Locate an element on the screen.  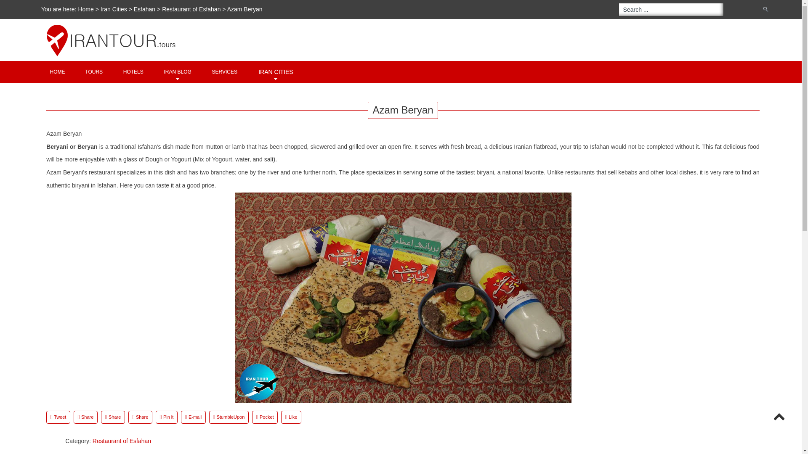
IRAN BLOG is located at coordinates (178, 71).